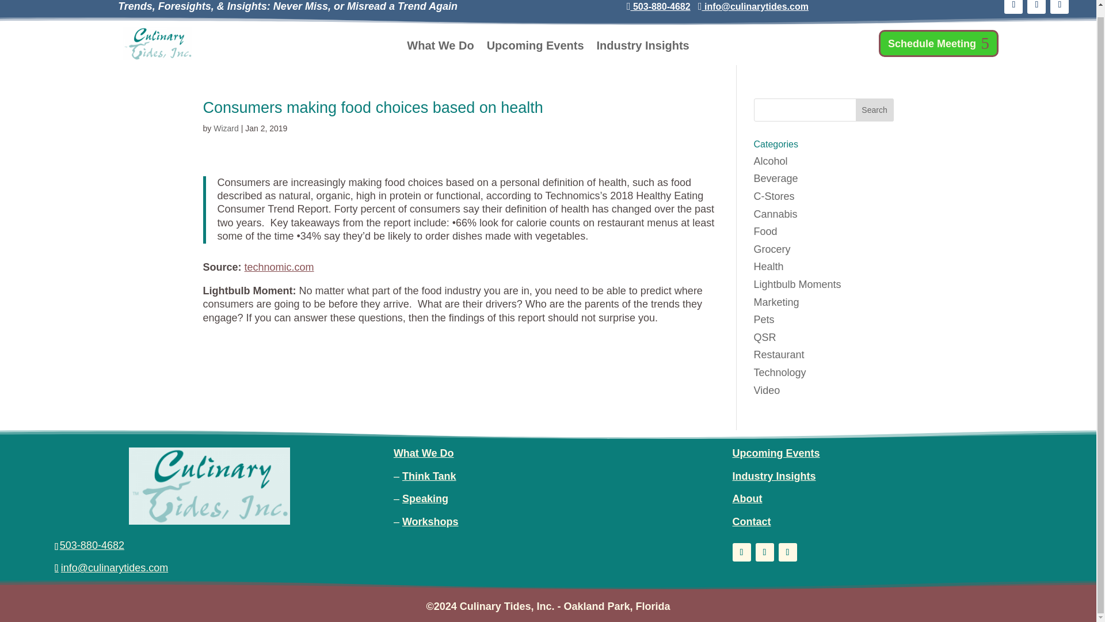 The height and width of the screenshot is (622, 1105). I want to click on Alcohol, so click(770, 161).